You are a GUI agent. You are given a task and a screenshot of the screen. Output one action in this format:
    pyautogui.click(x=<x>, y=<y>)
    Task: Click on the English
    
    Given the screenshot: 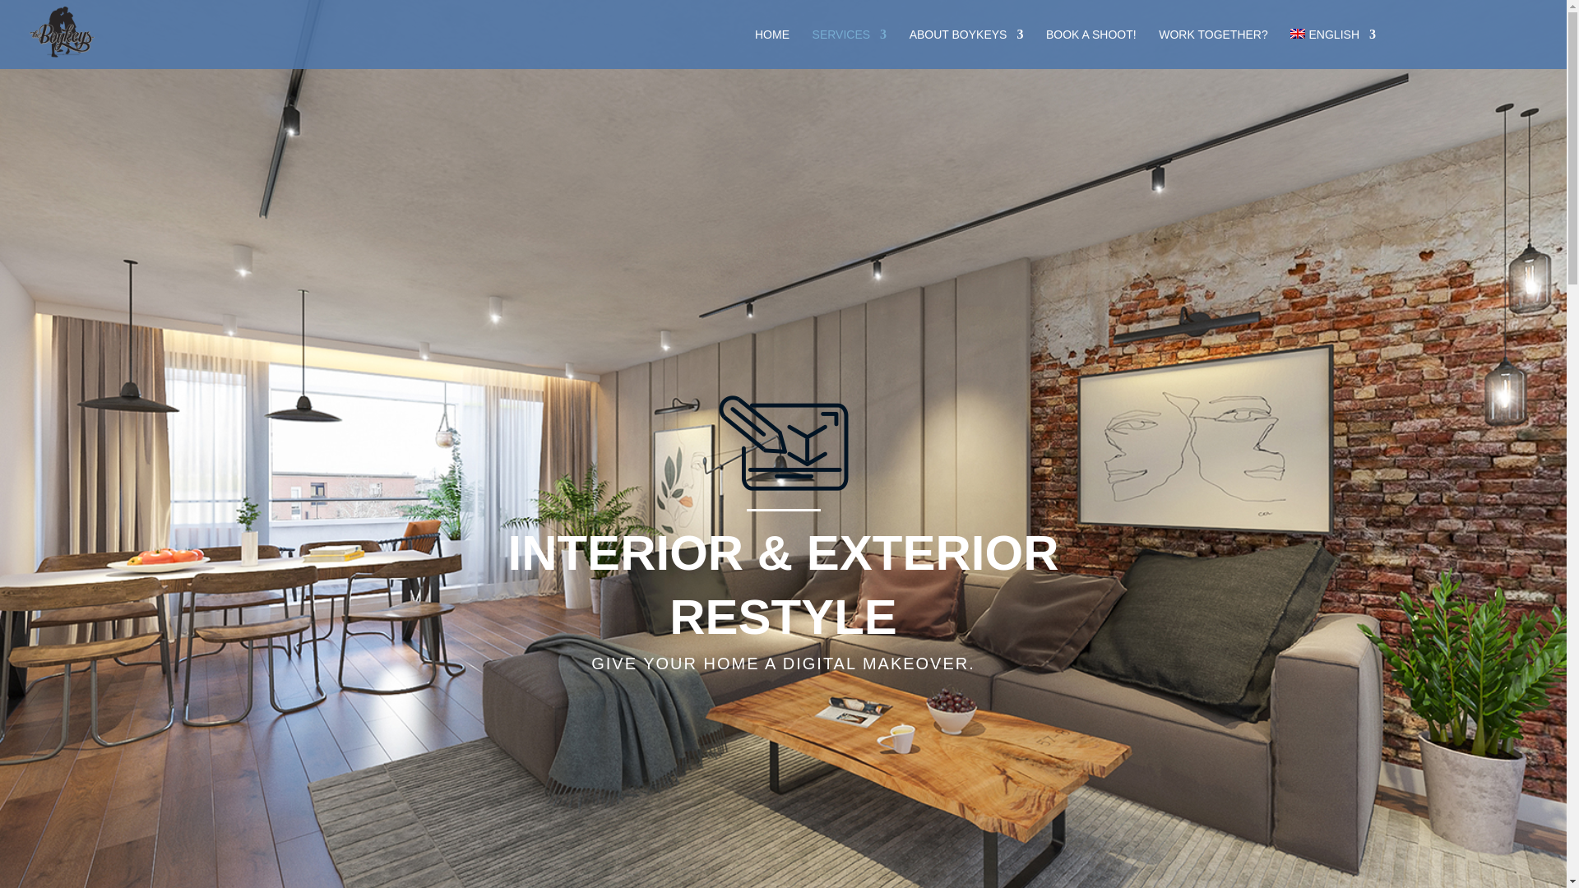 What is the action you would take?
    pyautogui.click(x=1332, y=49)
    